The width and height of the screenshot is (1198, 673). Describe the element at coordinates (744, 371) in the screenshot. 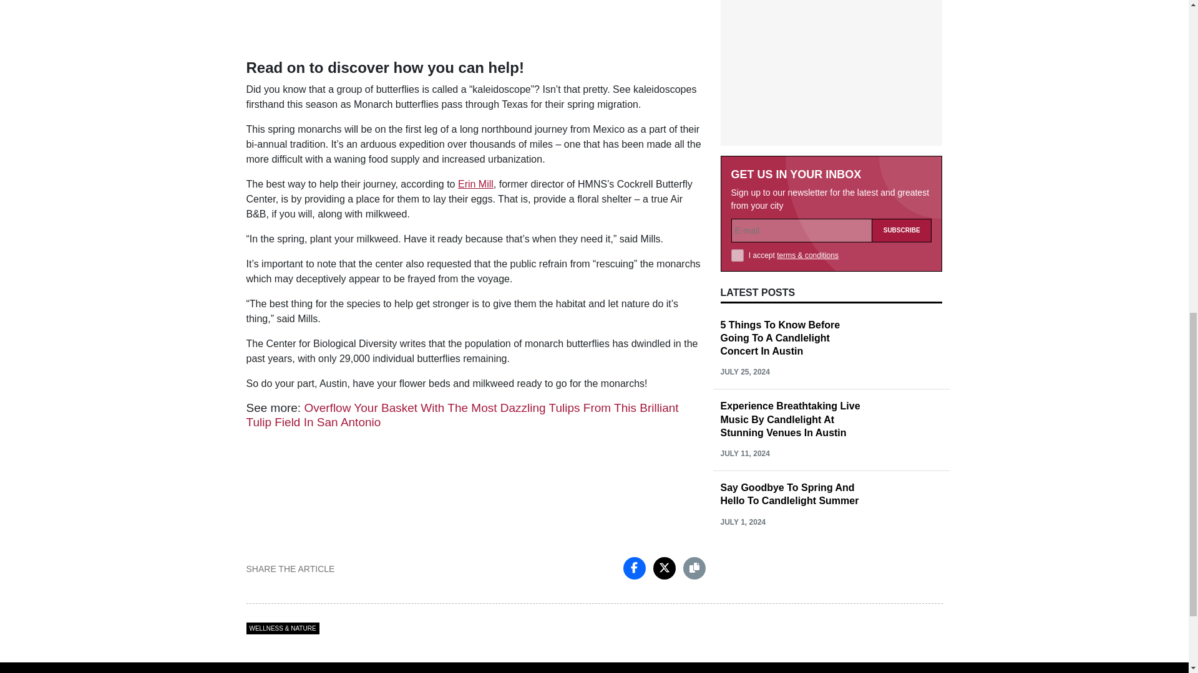

I see `JULY 25, 2024` at that location.